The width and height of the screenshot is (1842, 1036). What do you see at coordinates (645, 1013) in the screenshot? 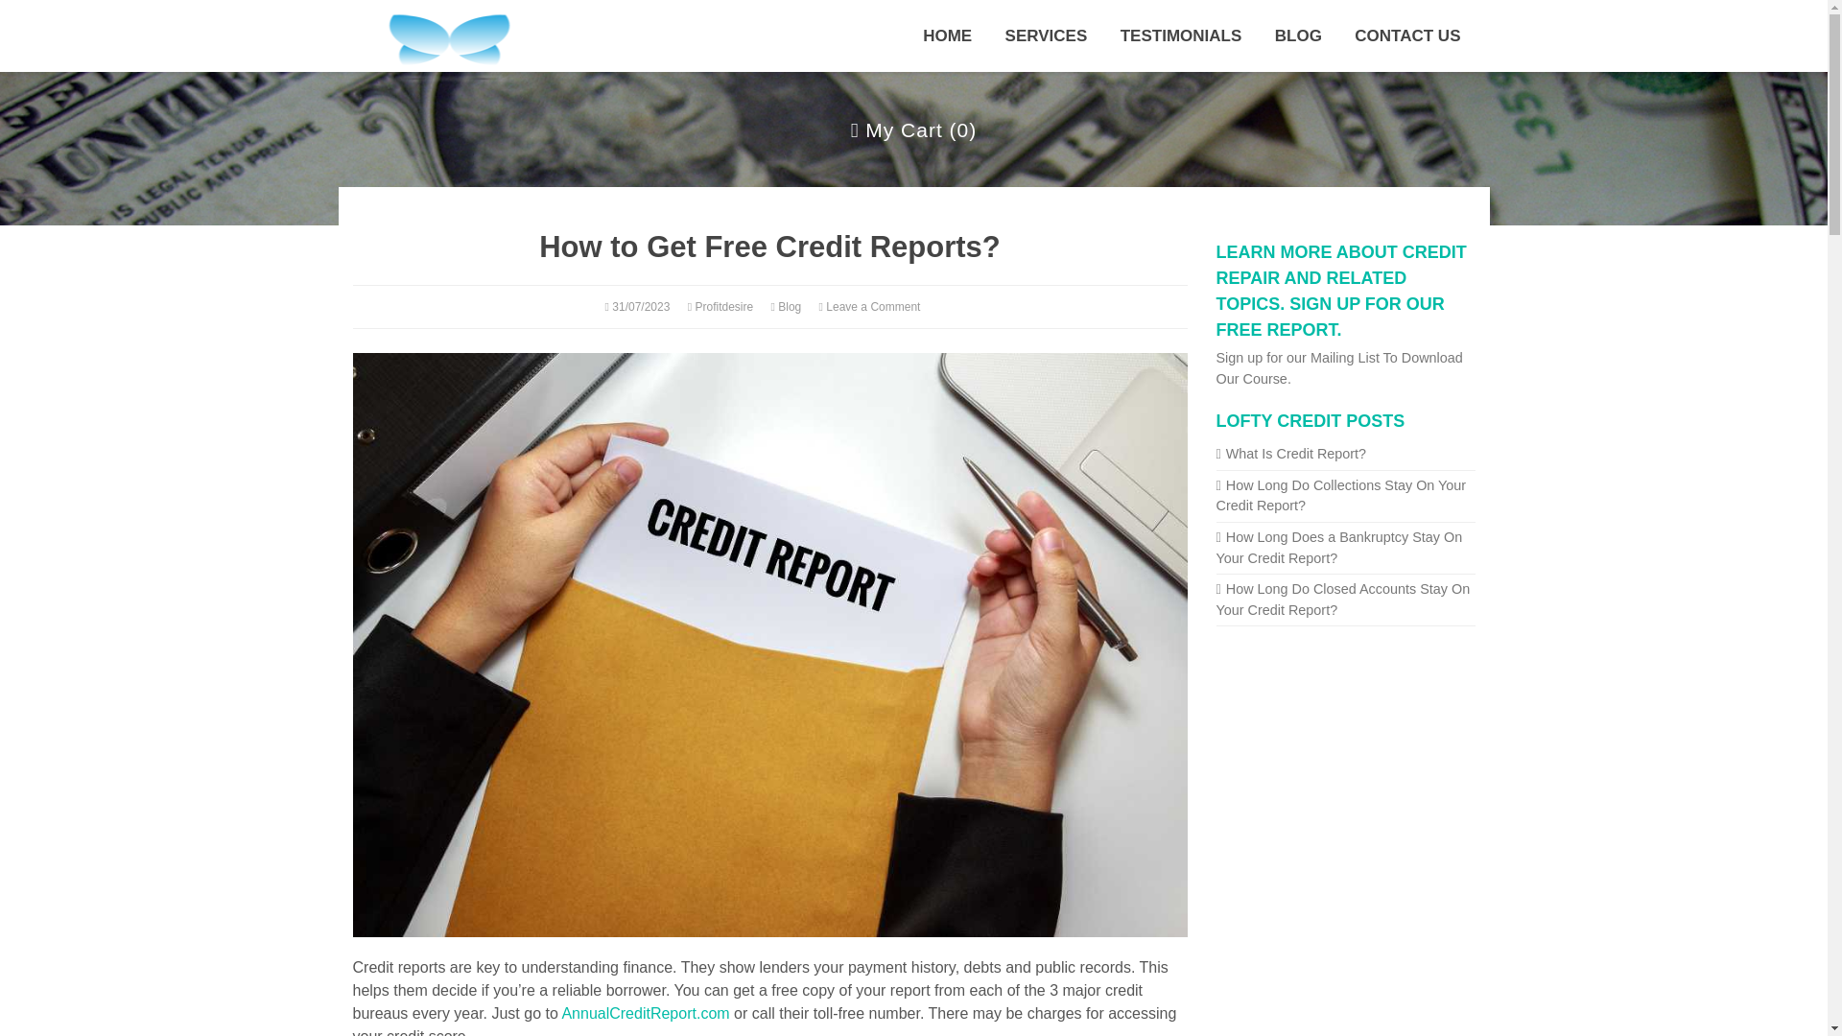
I see `AnnualCreditReport.com` at bounding box center [645, 1013].